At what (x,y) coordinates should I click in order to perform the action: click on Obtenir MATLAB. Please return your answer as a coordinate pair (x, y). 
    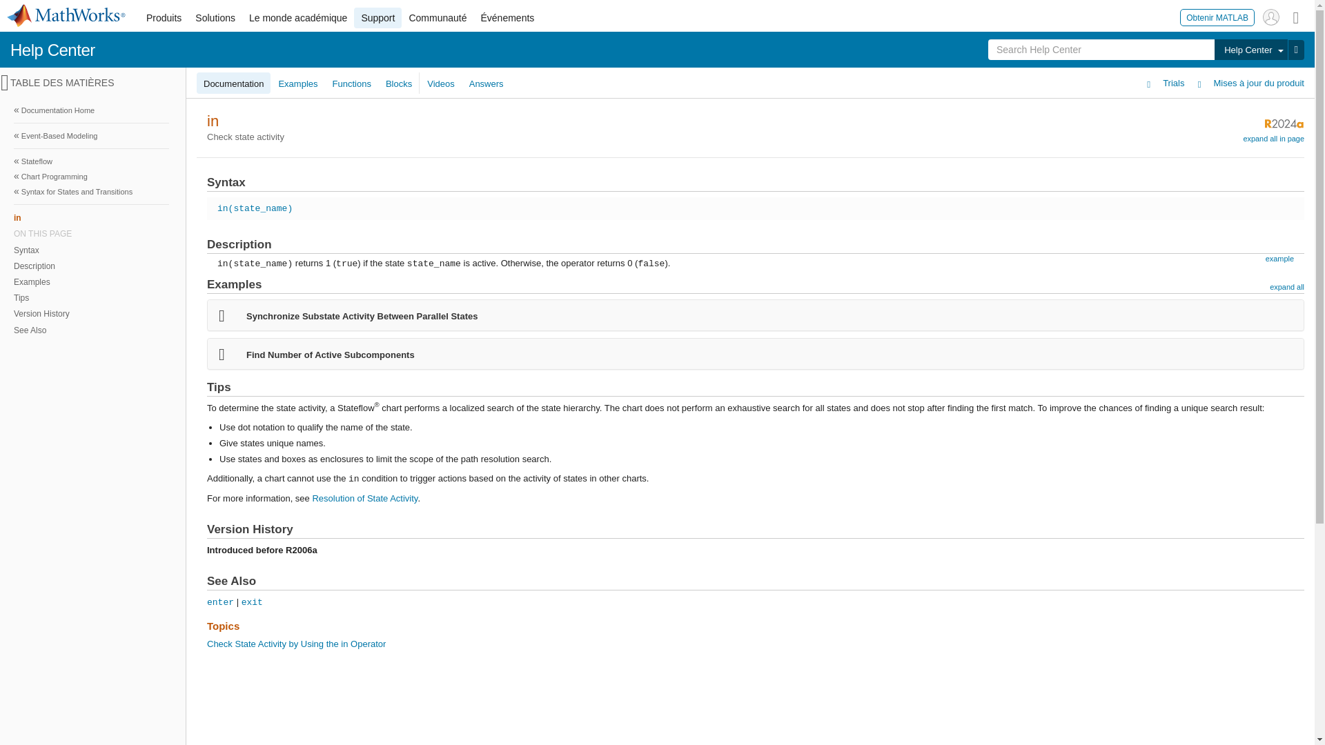
    Looking at the image, I should click on (1217, 17).